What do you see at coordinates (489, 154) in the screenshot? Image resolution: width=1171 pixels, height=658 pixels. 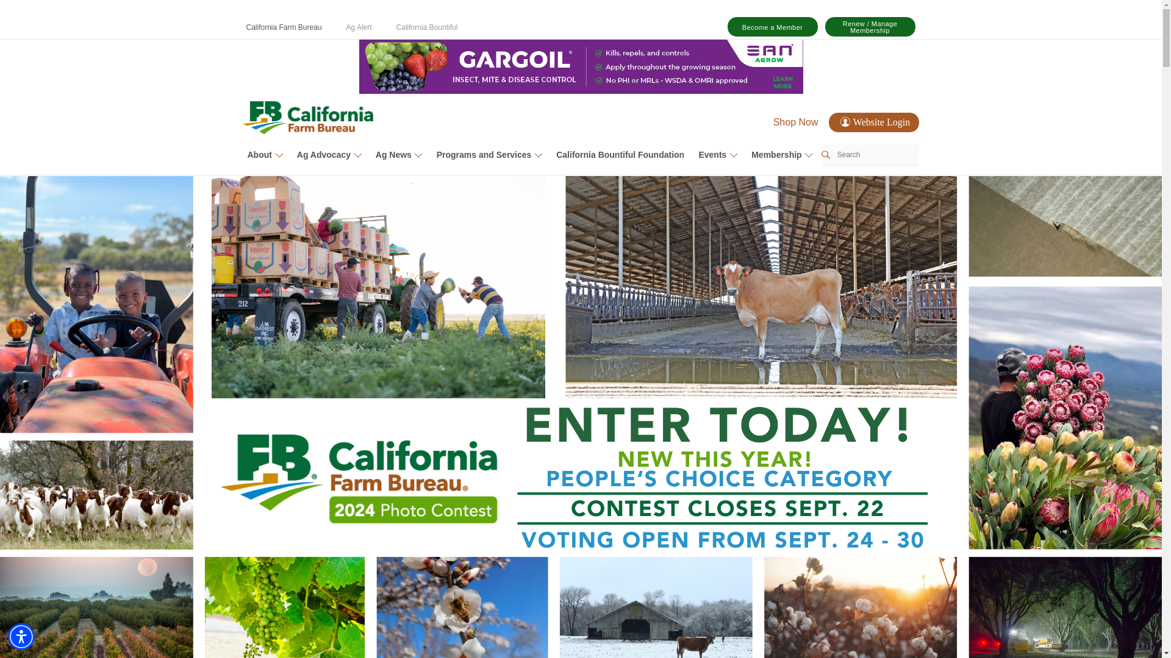 I see `Programs and Services` at bounding box center [489, 154].